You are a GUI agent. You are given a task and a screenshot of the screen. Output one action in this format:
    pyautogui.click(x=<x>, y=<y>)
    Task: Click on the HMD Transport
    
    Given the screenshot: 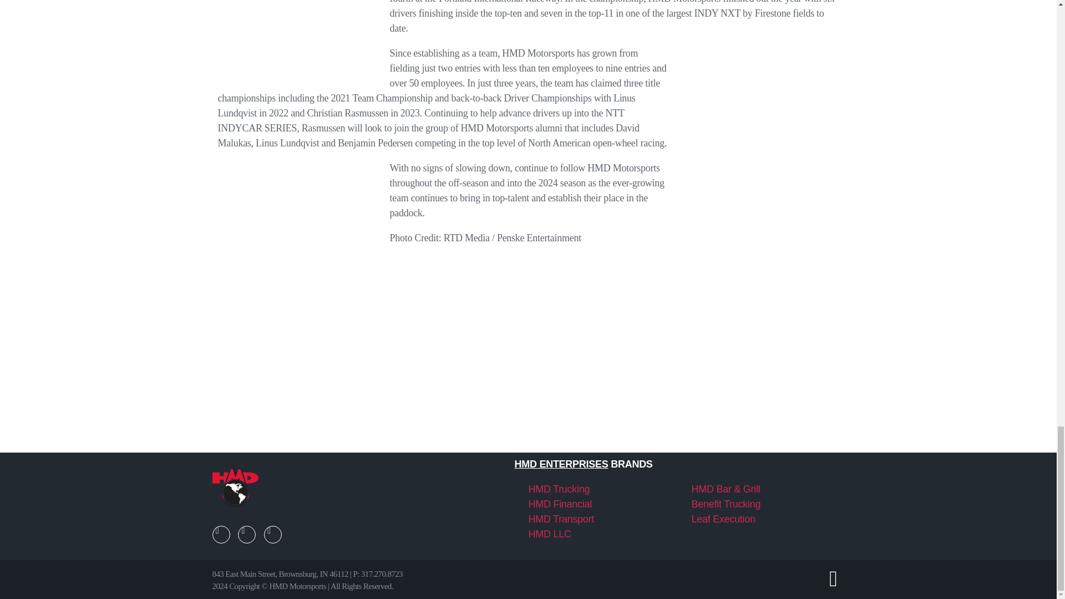 What is the action you would take?
    pyautogui.click(x=561, y=519)
    